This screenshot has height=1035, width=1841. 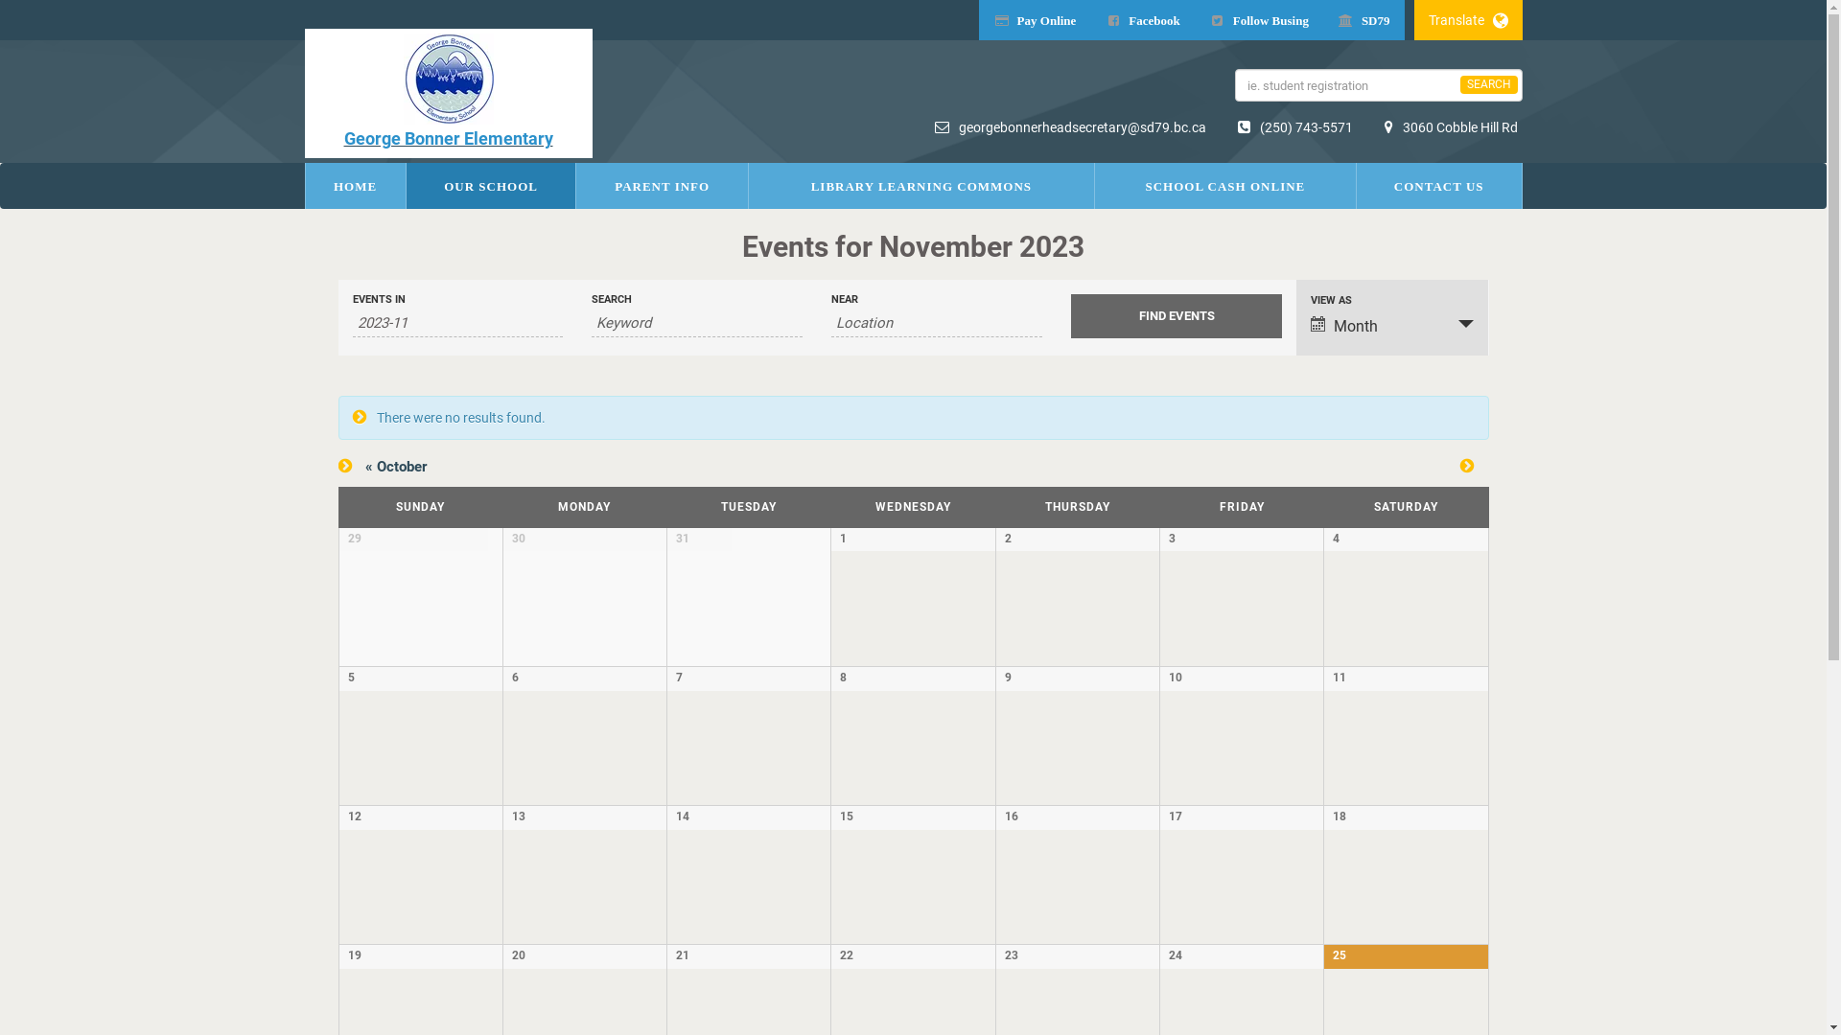 What do you see at coordinates (1488, 84) in the screenshot?
I see `SEARCH` at bounding box center [1488, 84].